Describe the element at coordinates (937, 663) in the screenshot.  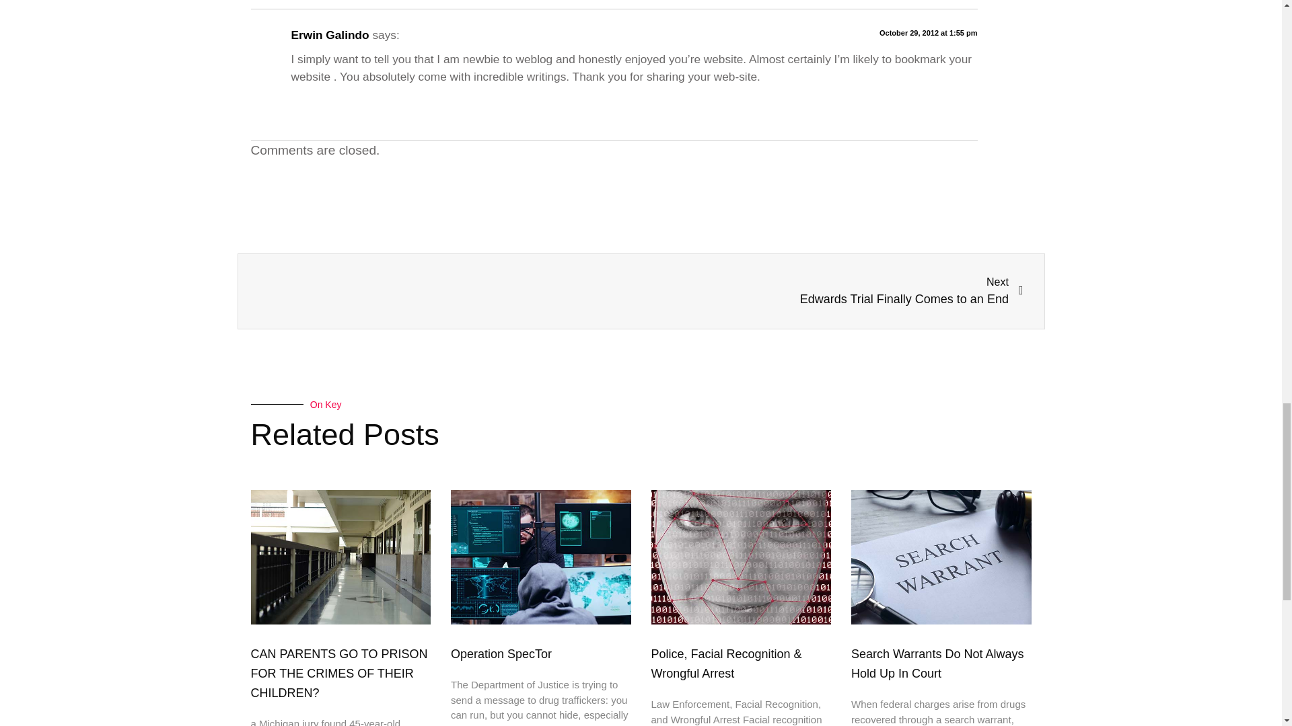
I see `Search Warrants Do Not Always Hold Up In Court` at that location.